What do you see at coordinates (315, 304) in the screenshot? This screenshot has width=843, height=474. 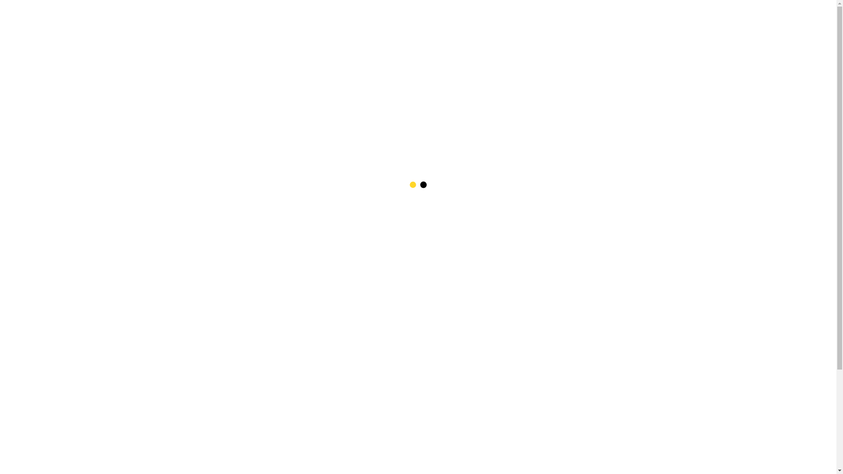 I see `logo-polytec.jpg#asset:209` at bounding box center [315, 304].